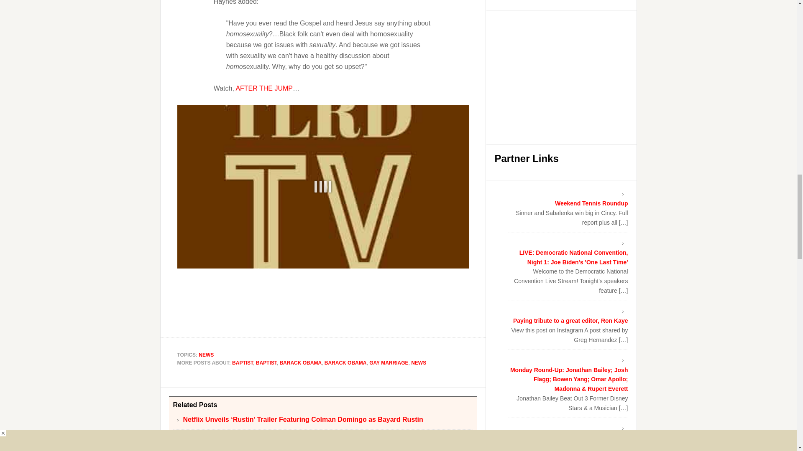  I want to click on NEWS, so click(206, 355).